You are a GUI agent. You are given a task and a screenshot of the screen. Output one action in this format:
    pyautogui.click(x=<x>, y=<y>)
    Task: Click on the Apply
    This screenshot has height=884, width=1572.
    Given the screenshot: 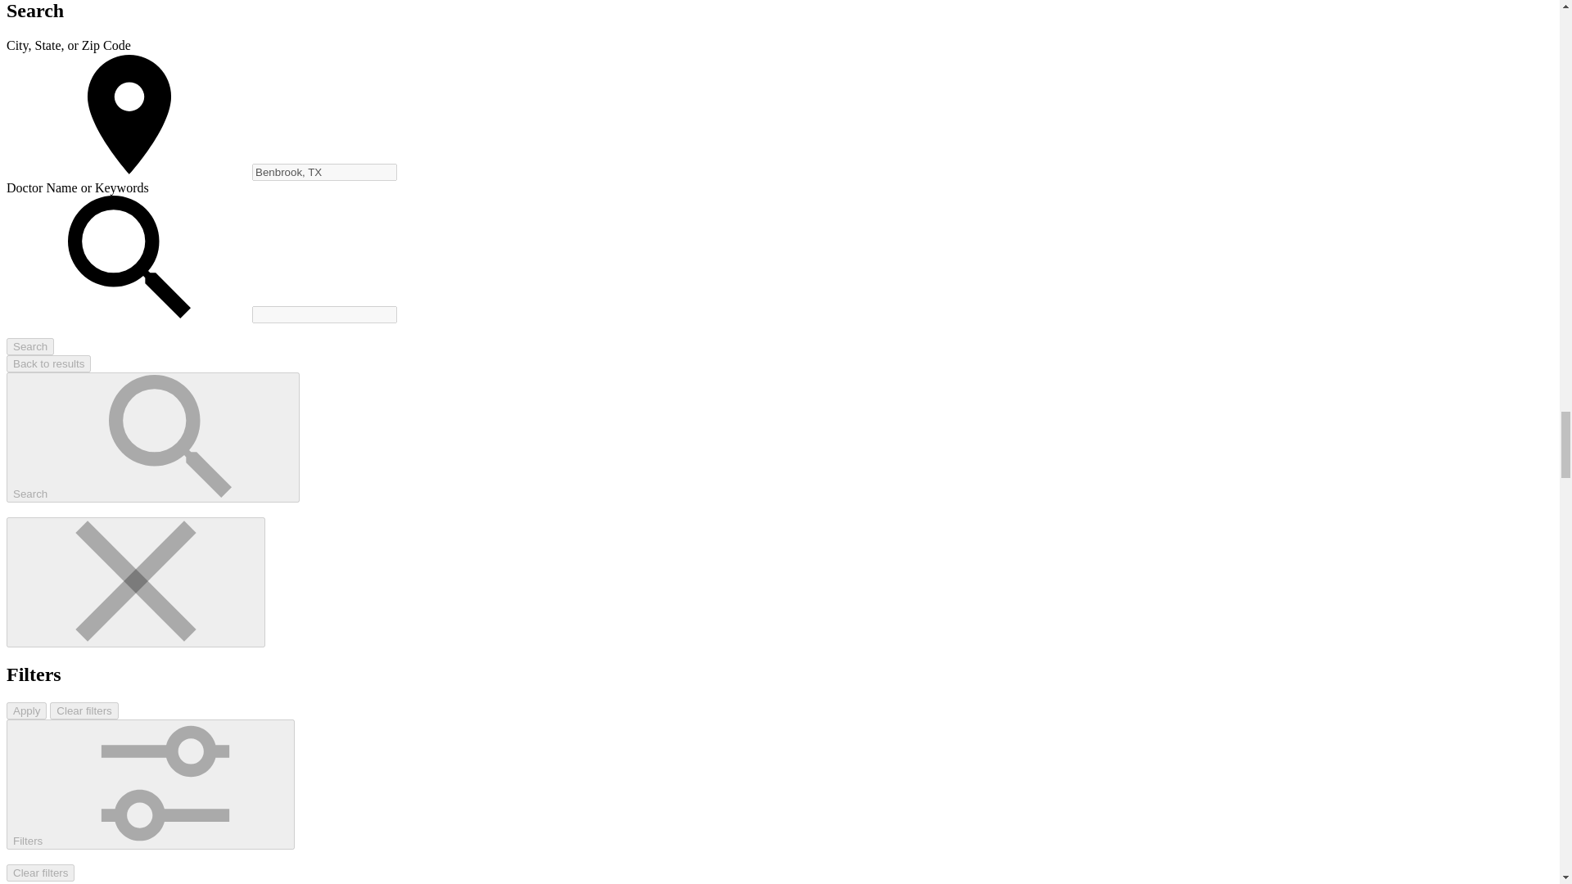 What is the action you would take?
    pyautogui.click(x=26, y=710)
    